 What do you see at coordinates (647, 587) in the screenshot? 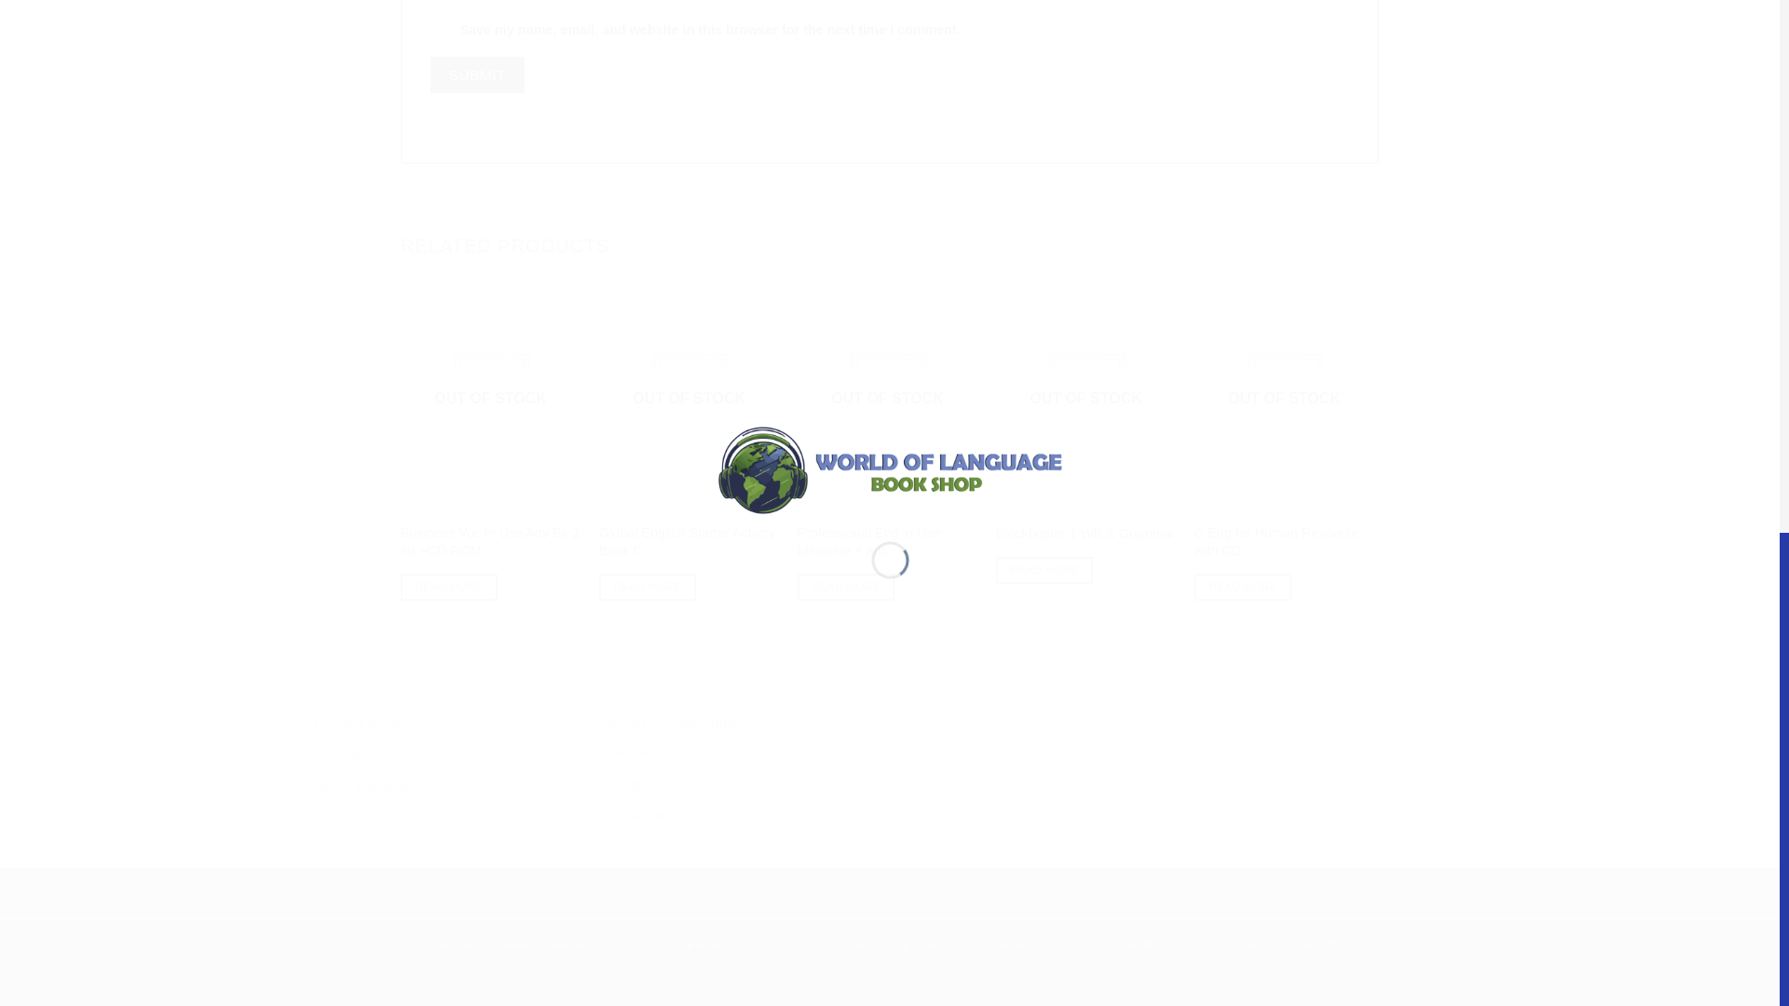
I see `READ MORE` at bounding box center [647, 587].